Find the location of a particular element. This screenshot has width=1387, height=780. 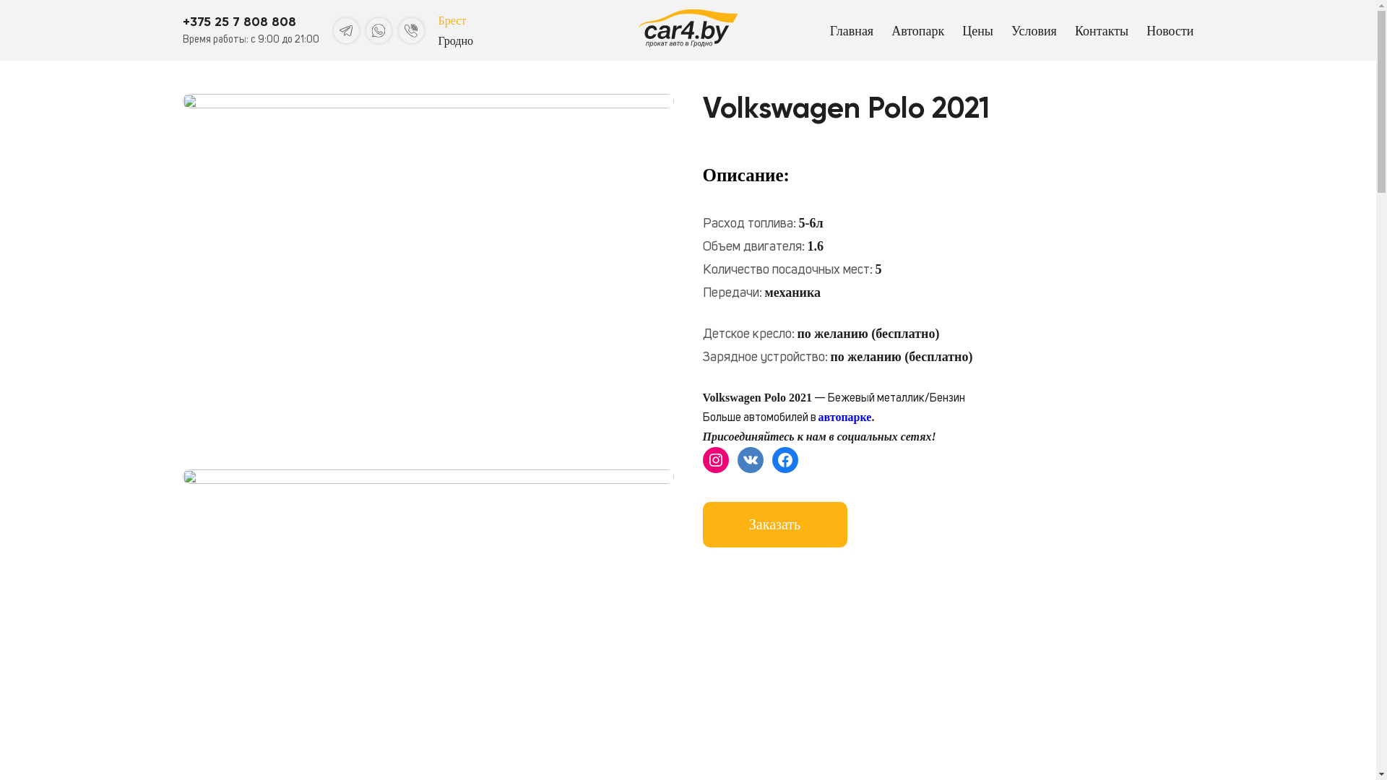

Facebook is located at coordinates (785, 460).